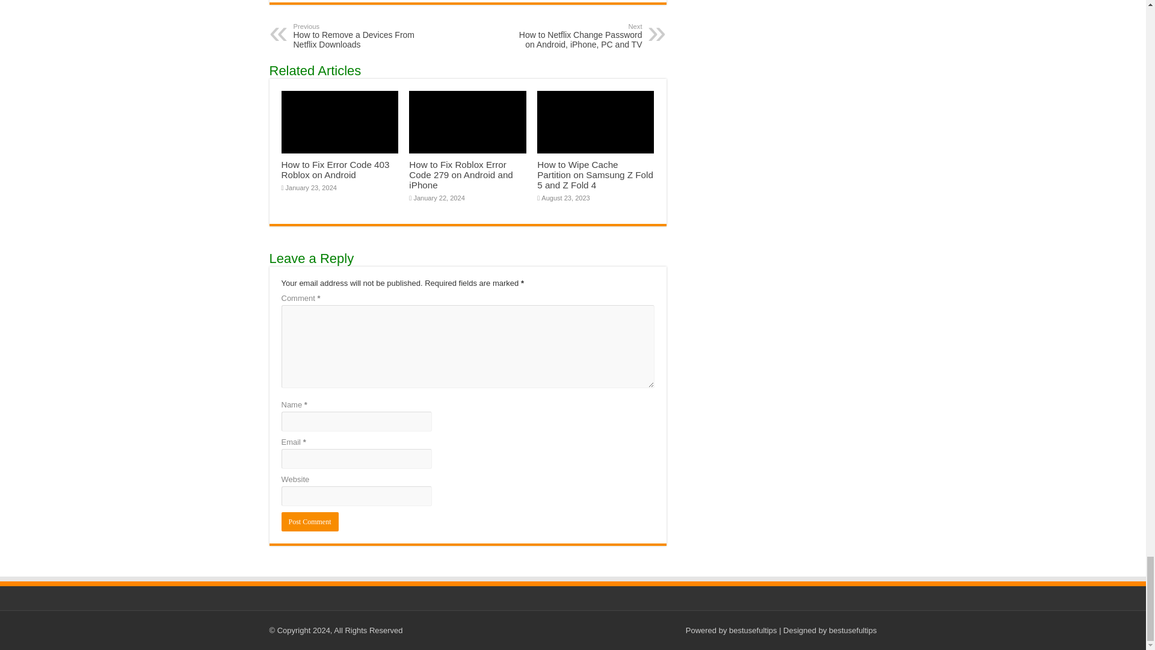 This screenshot has height=650, width=1155. I want to click on Post Comment, so click(310, 522).